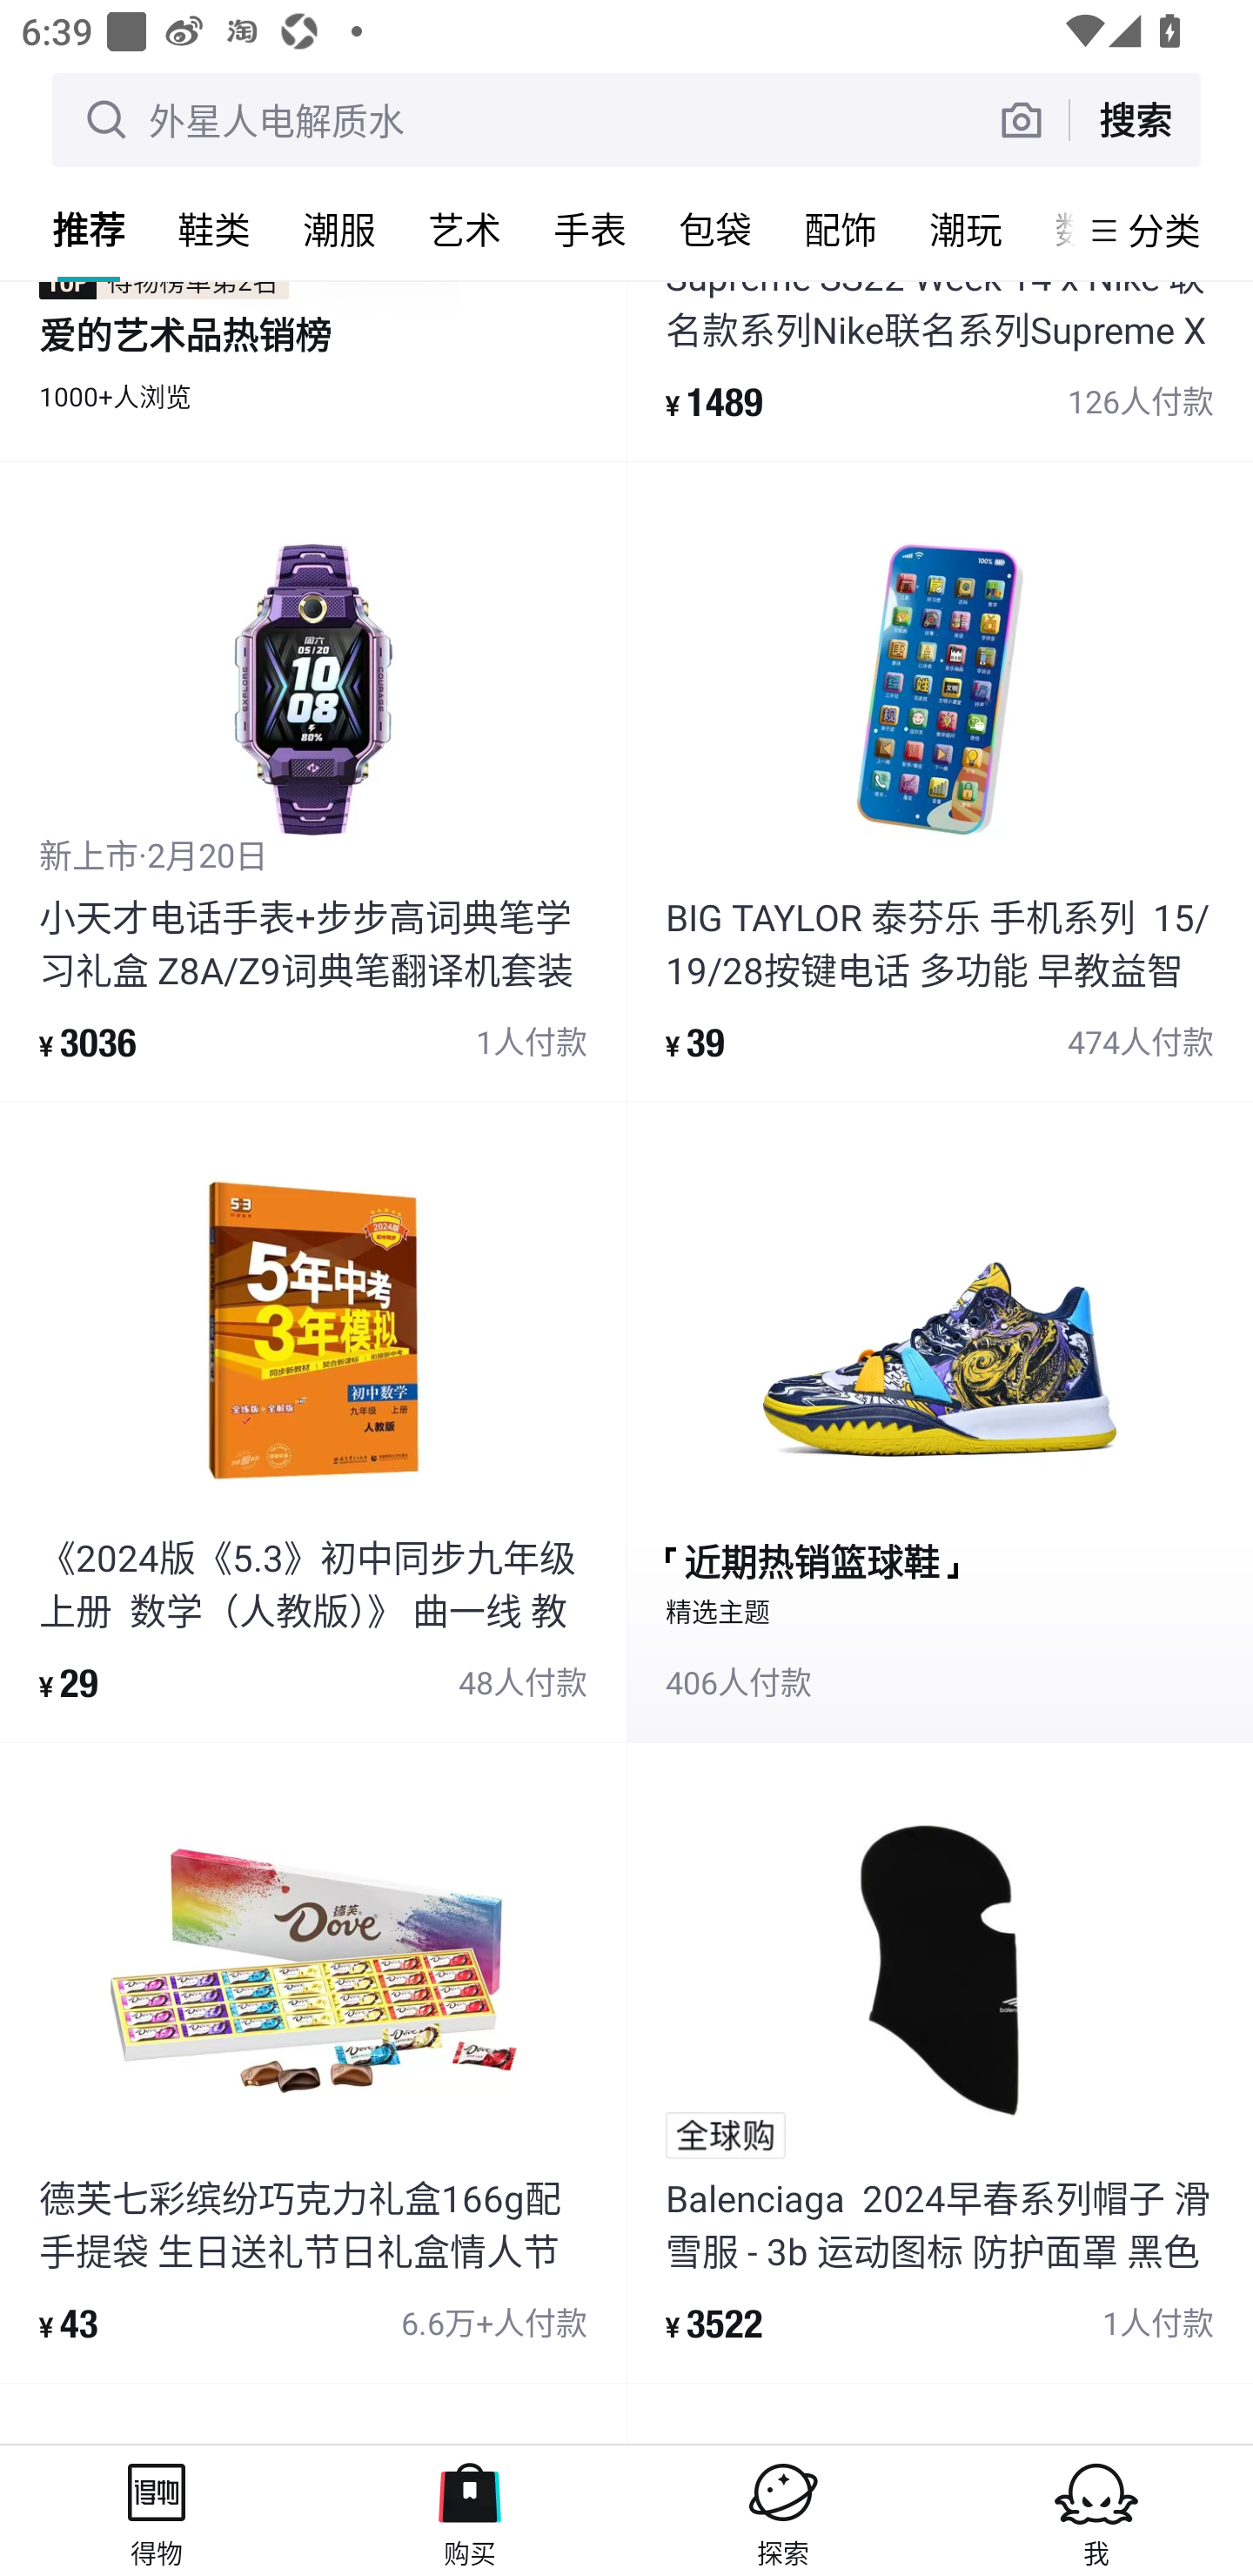  Describe the element at coordinates (1164, 230) in the screenshot. I see `分类` at that location.